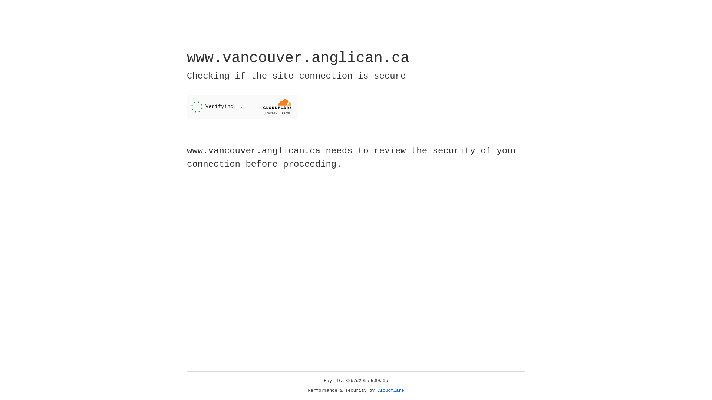 The height and width of the screenshot is (400, 712). What do you see at coordinates (243, 107) in the screenshot?
I see `Widget containing a Cloudflare security challenge` at bounding box center [243, 107].